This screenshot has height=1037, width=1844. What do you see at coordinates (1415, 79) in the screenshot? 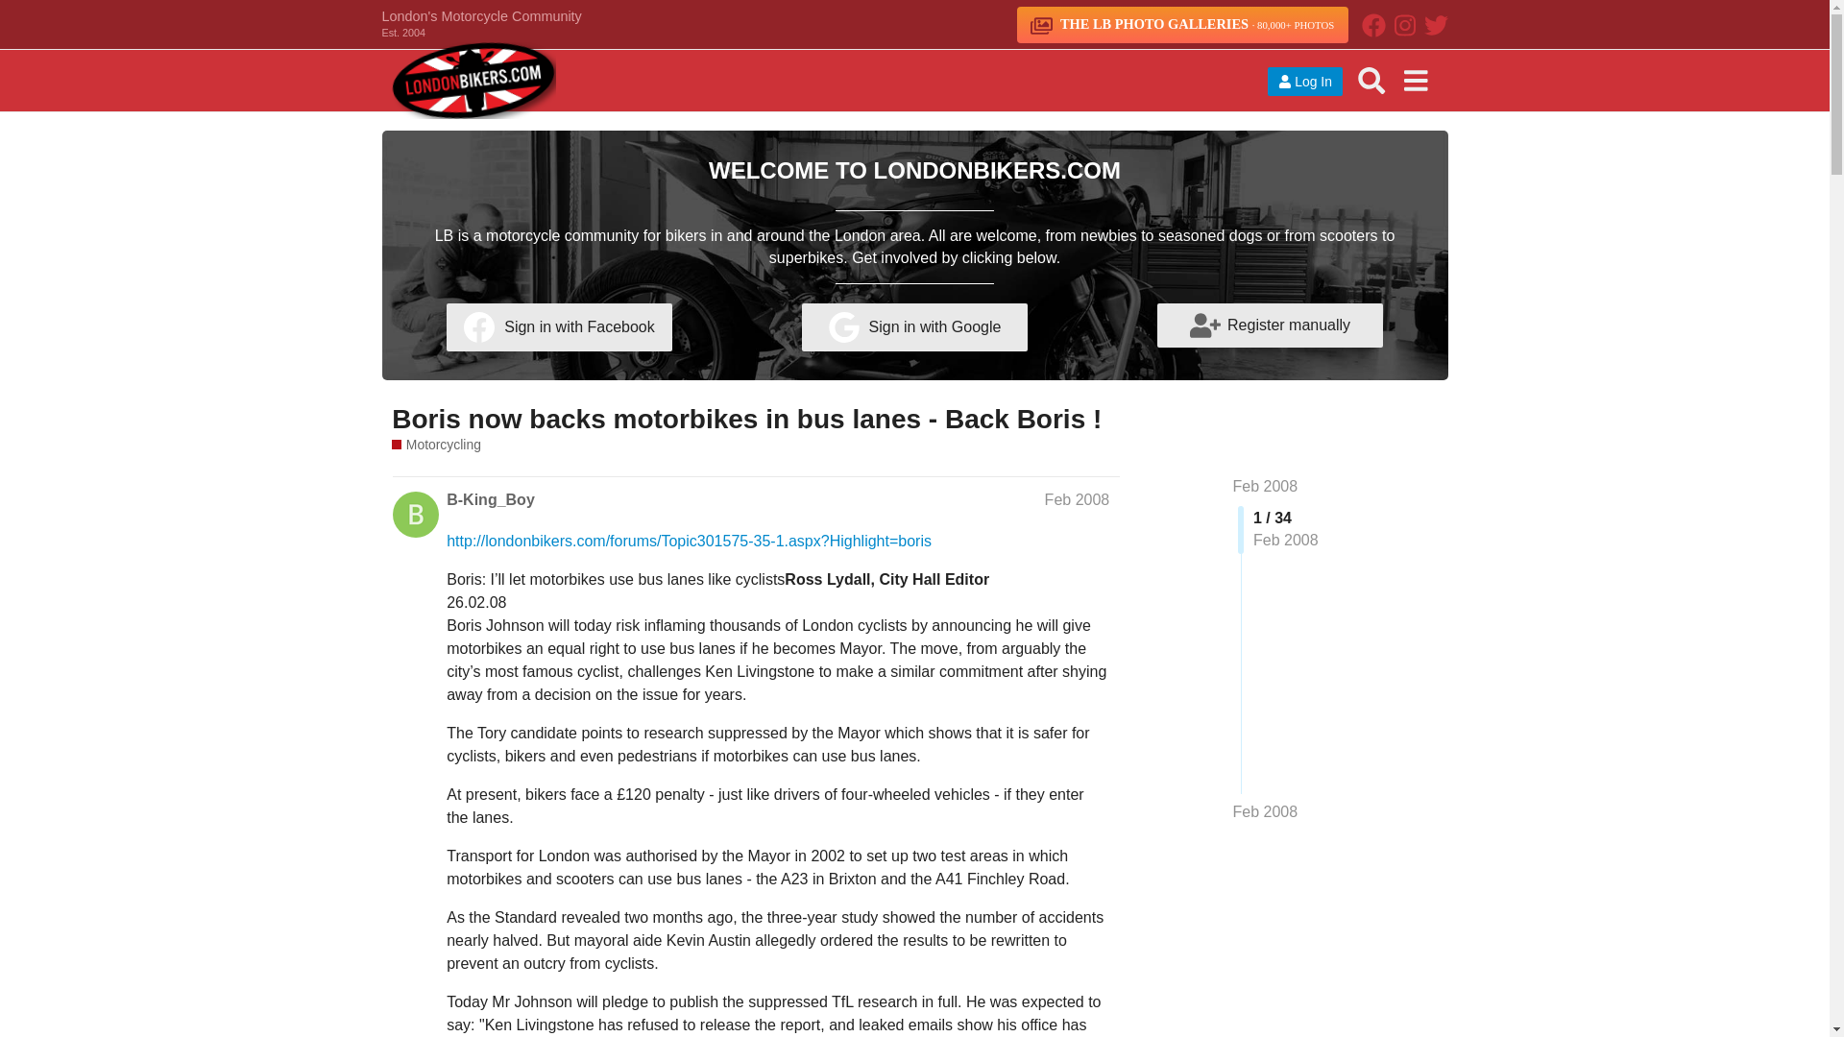
I see `menu` at bounding box center [1415, 79].